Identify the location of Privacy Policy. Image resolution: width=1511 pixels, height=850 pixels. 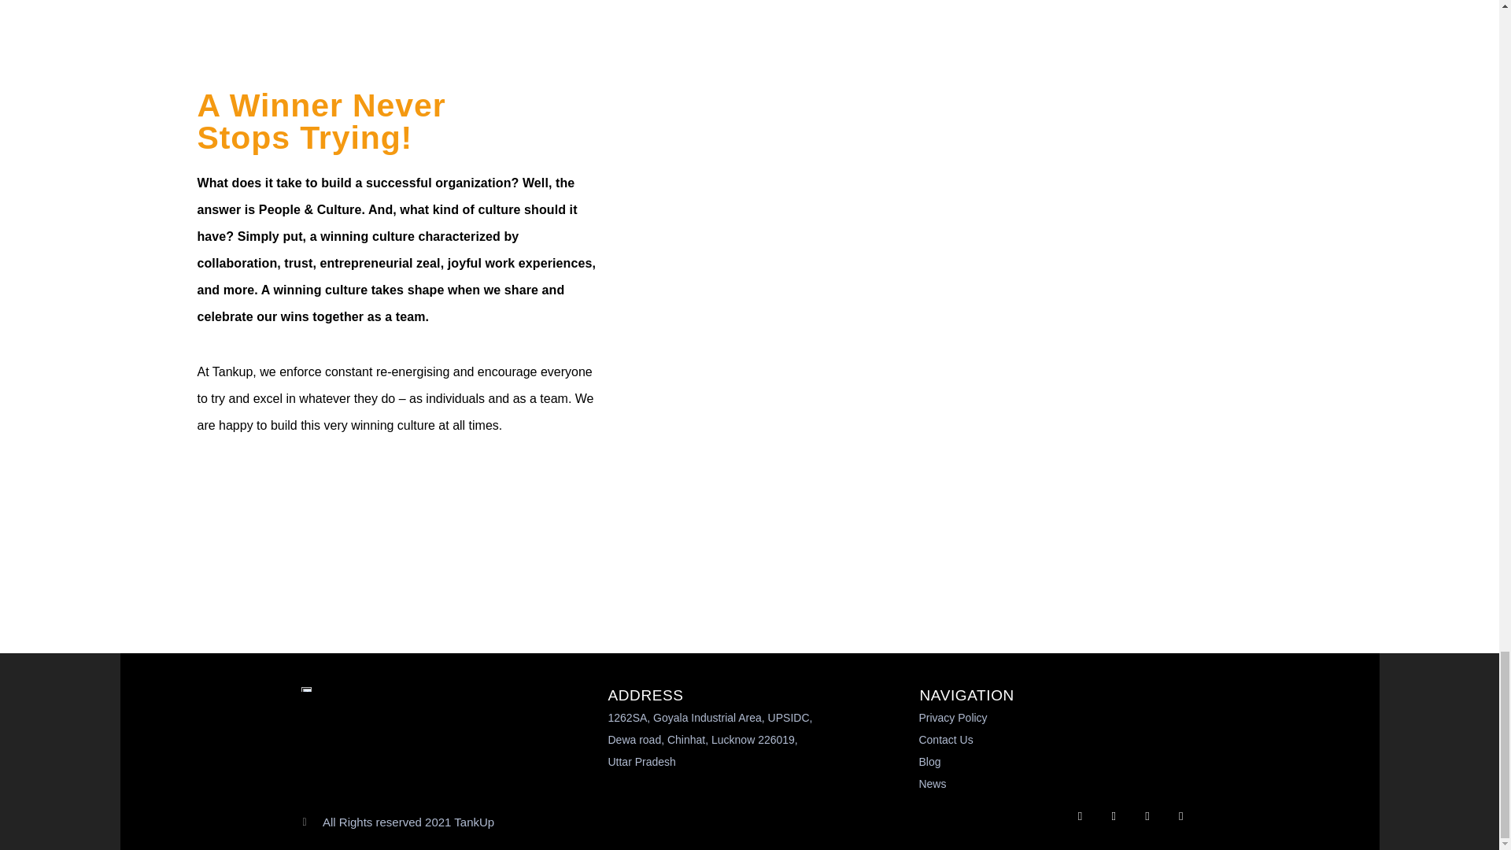
(1055, 717).